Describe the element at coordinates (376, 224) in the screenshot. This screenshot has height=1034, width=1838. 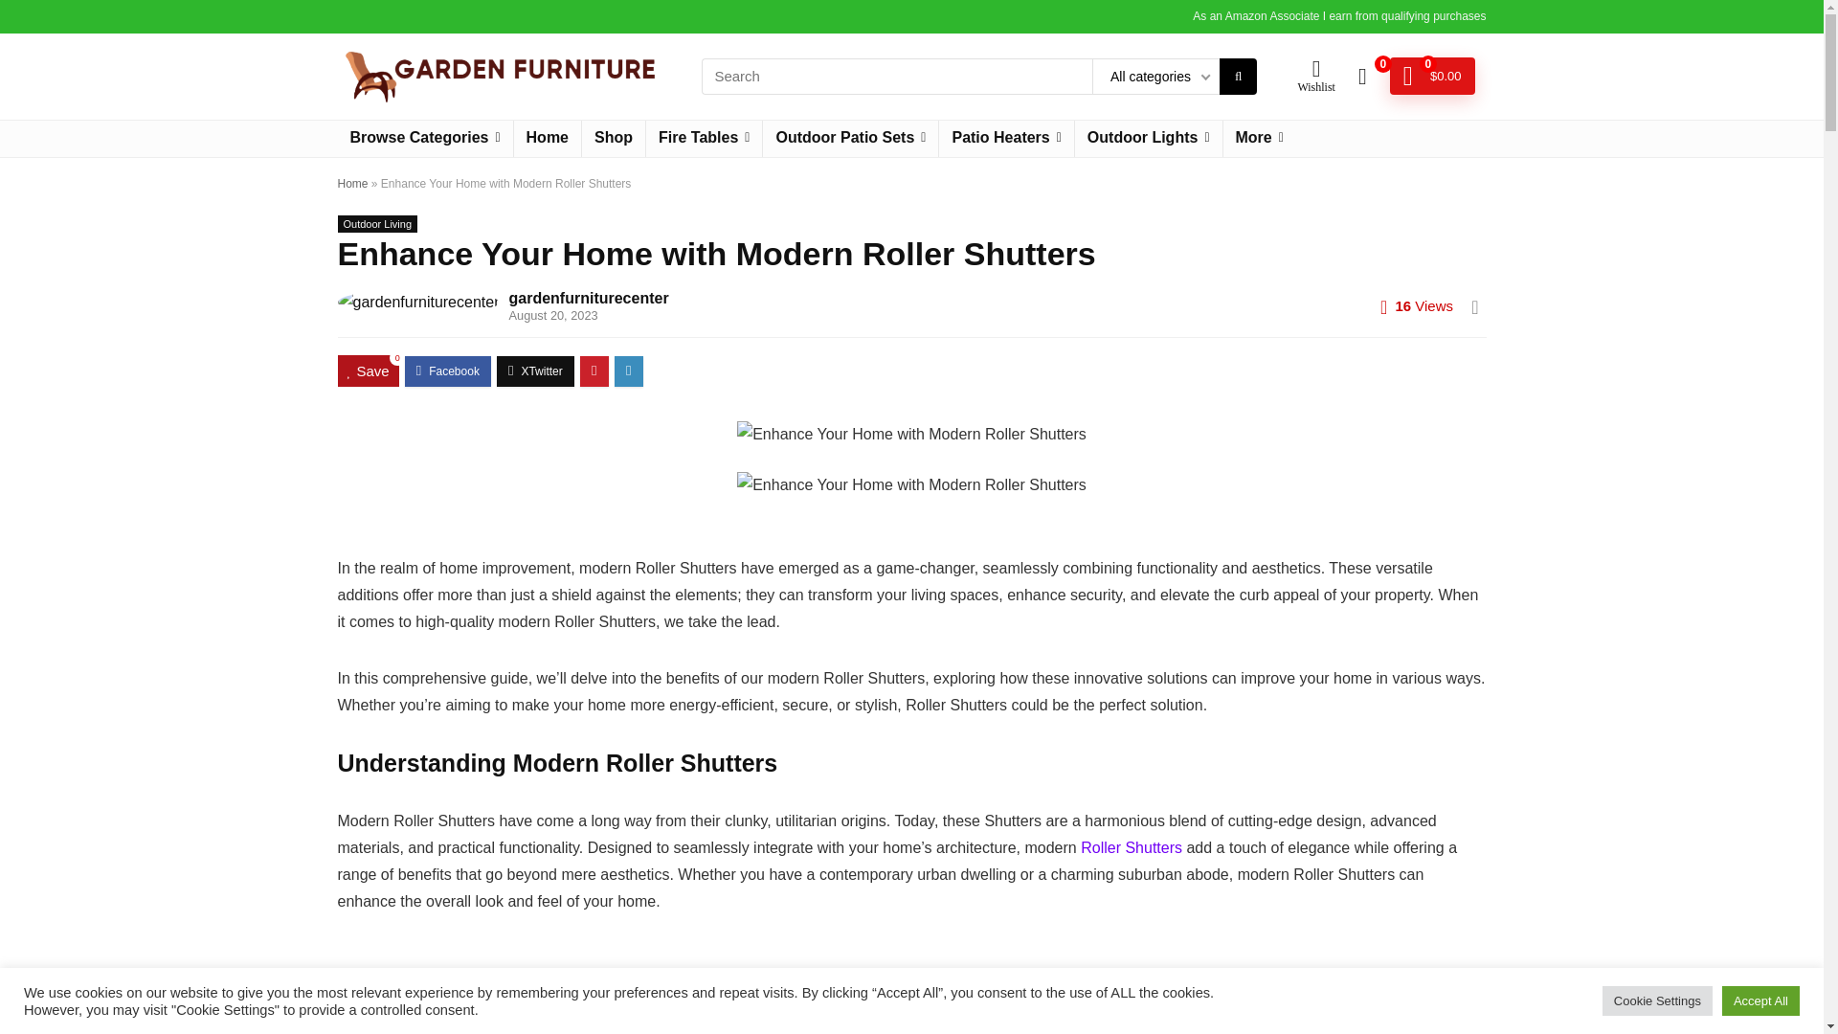
I see `View all posts in Outdoor Living` at that location.